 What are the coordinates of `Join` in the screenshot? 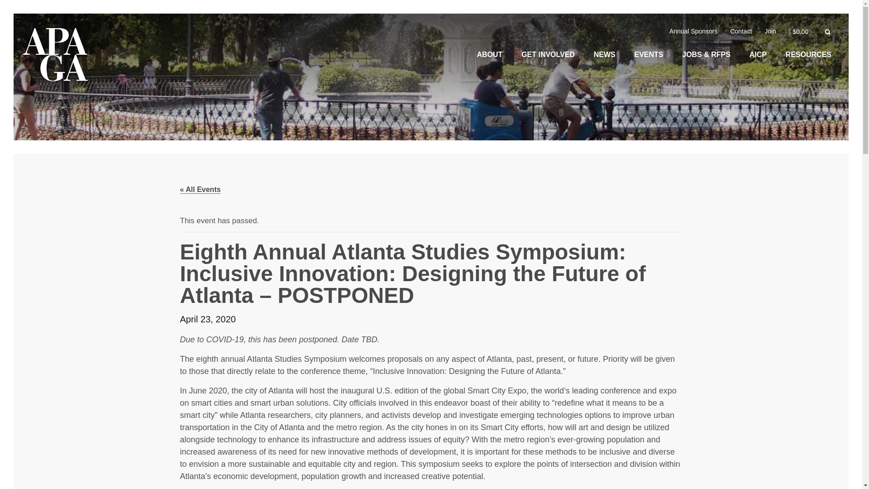 It's located at (770, 31).